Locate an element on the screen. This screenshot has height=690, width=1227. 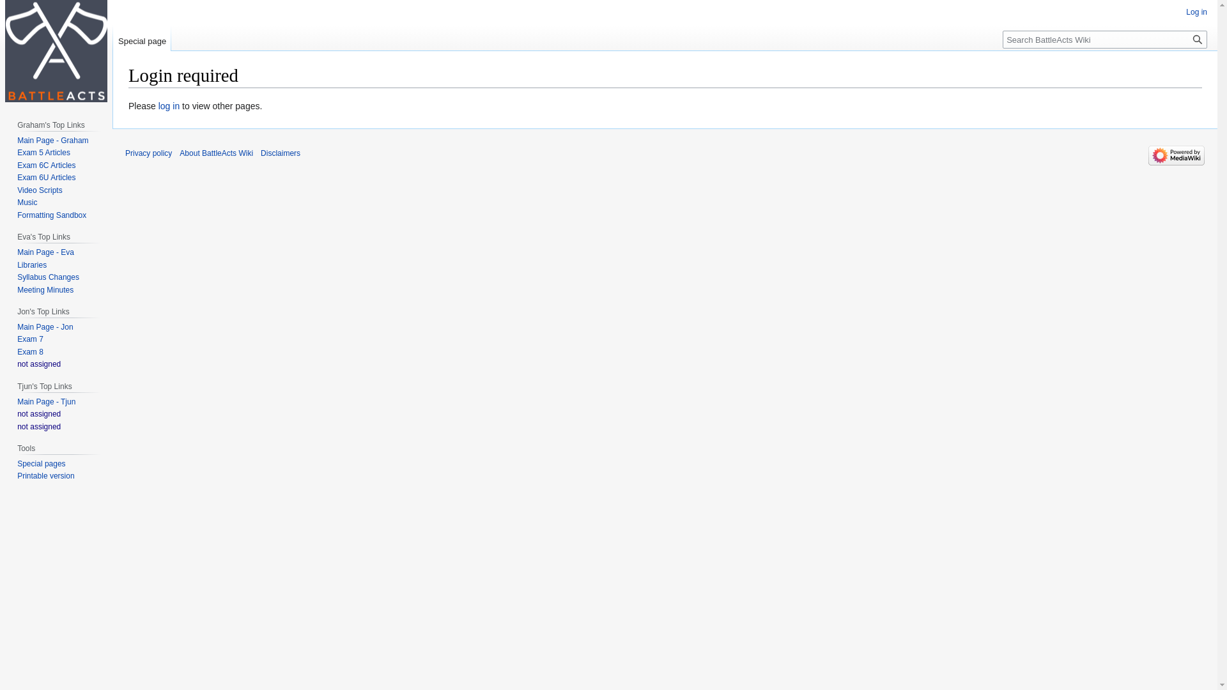
Main Page - Graham is located at coordinates (52, 141).